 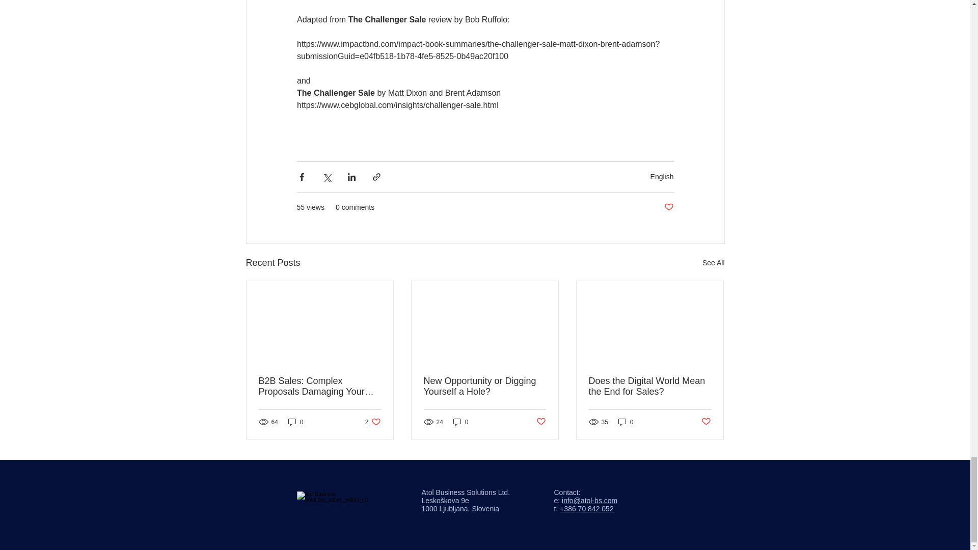 I want to click on Does the Digital World Mean the End for Sales?, so click(x=541, y=422).